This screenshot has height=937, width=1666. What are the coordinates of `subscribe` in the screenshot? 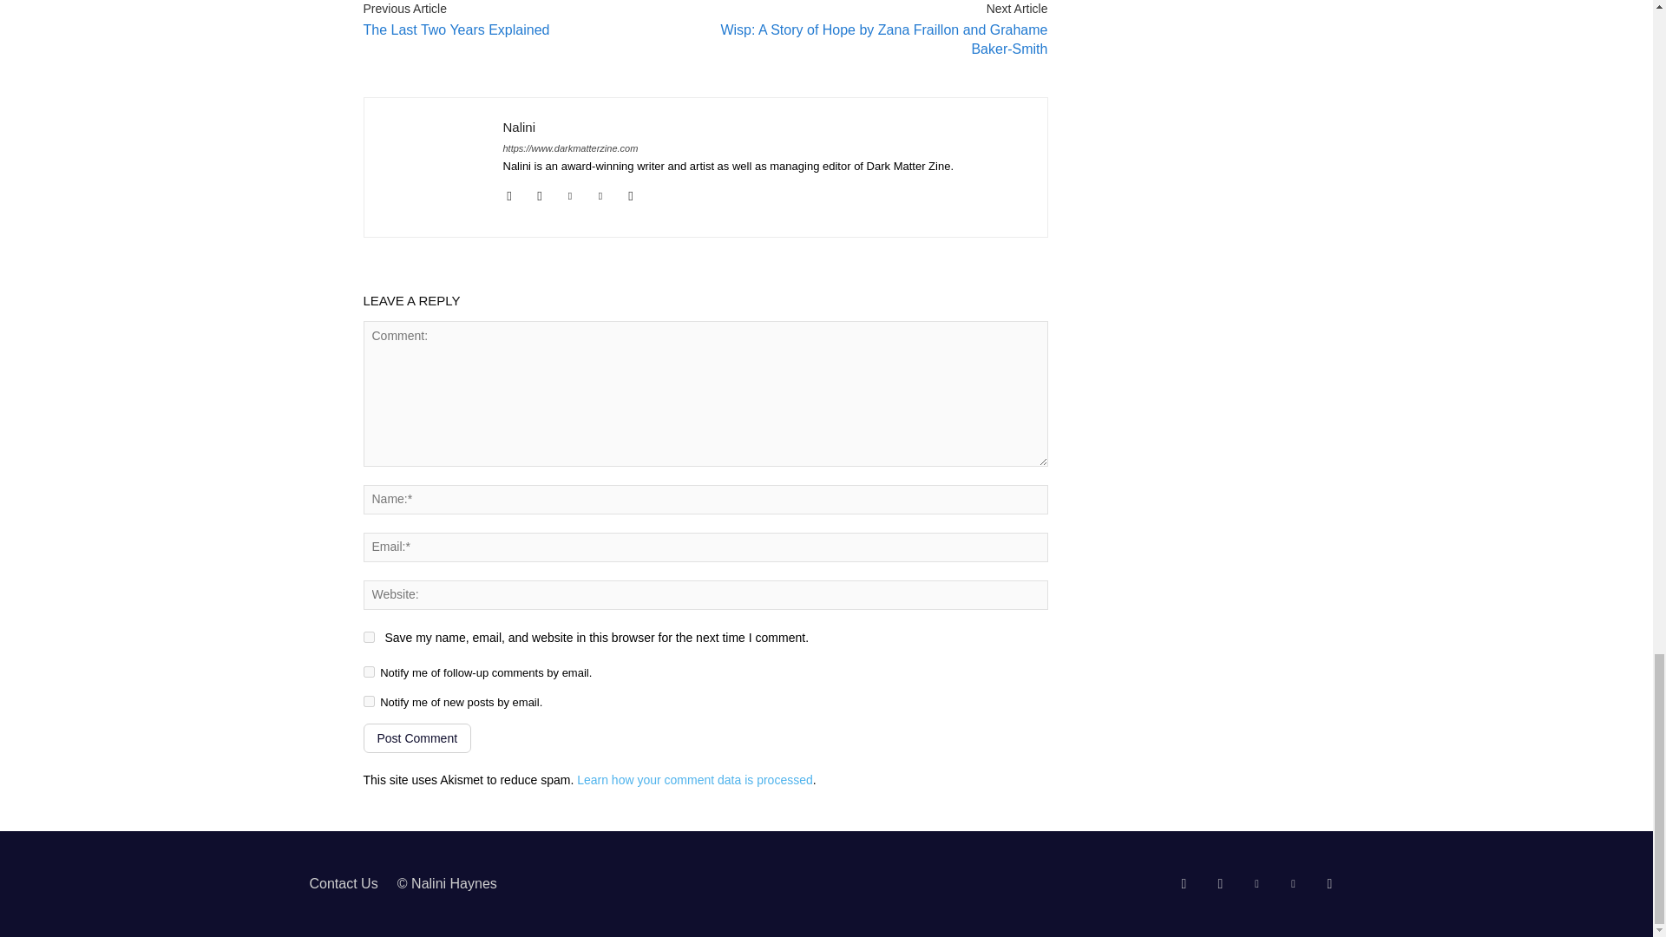 It's located at (368, 672).